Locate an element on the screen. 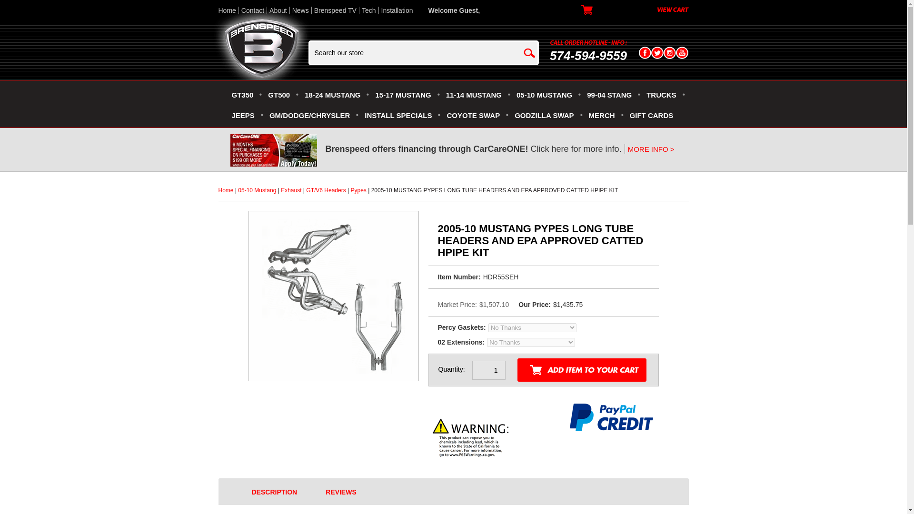 The image size is (914, 514). Go is located at coordinates (529, 52).